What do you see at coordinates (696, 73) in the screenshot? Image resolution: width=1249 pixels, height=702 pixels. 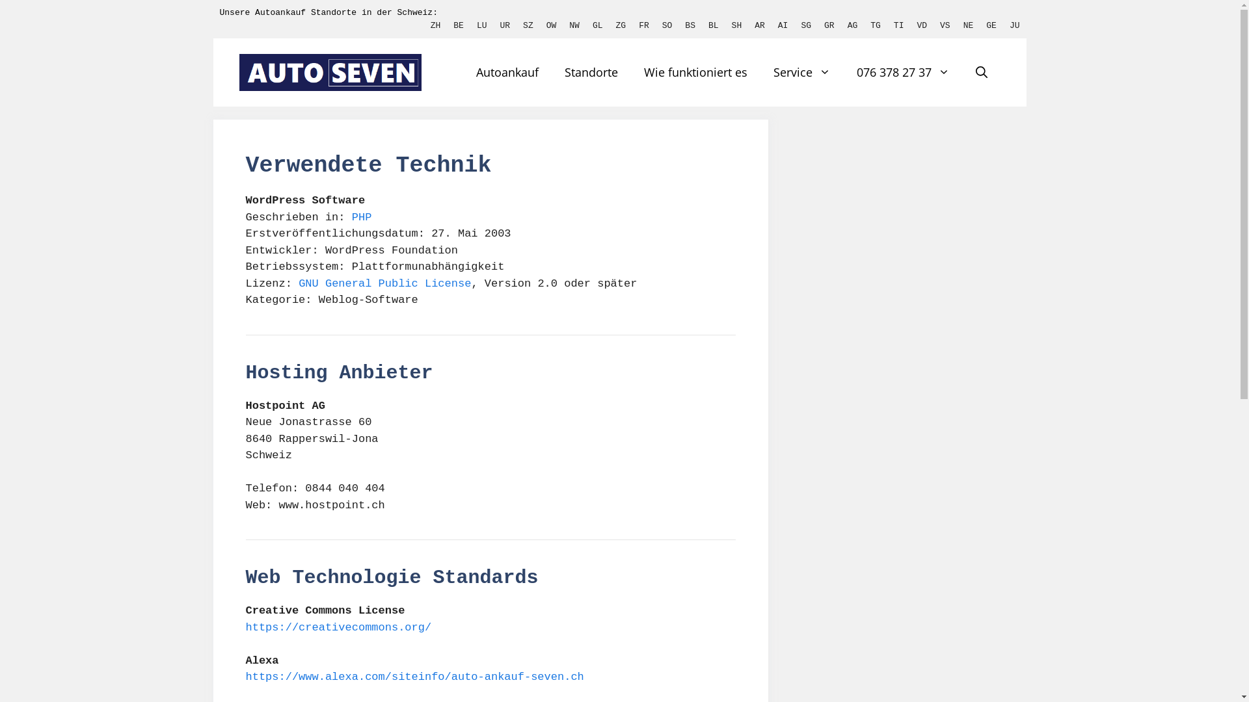 I see `Wie funktioniert es` at bounding box center [696, 73].